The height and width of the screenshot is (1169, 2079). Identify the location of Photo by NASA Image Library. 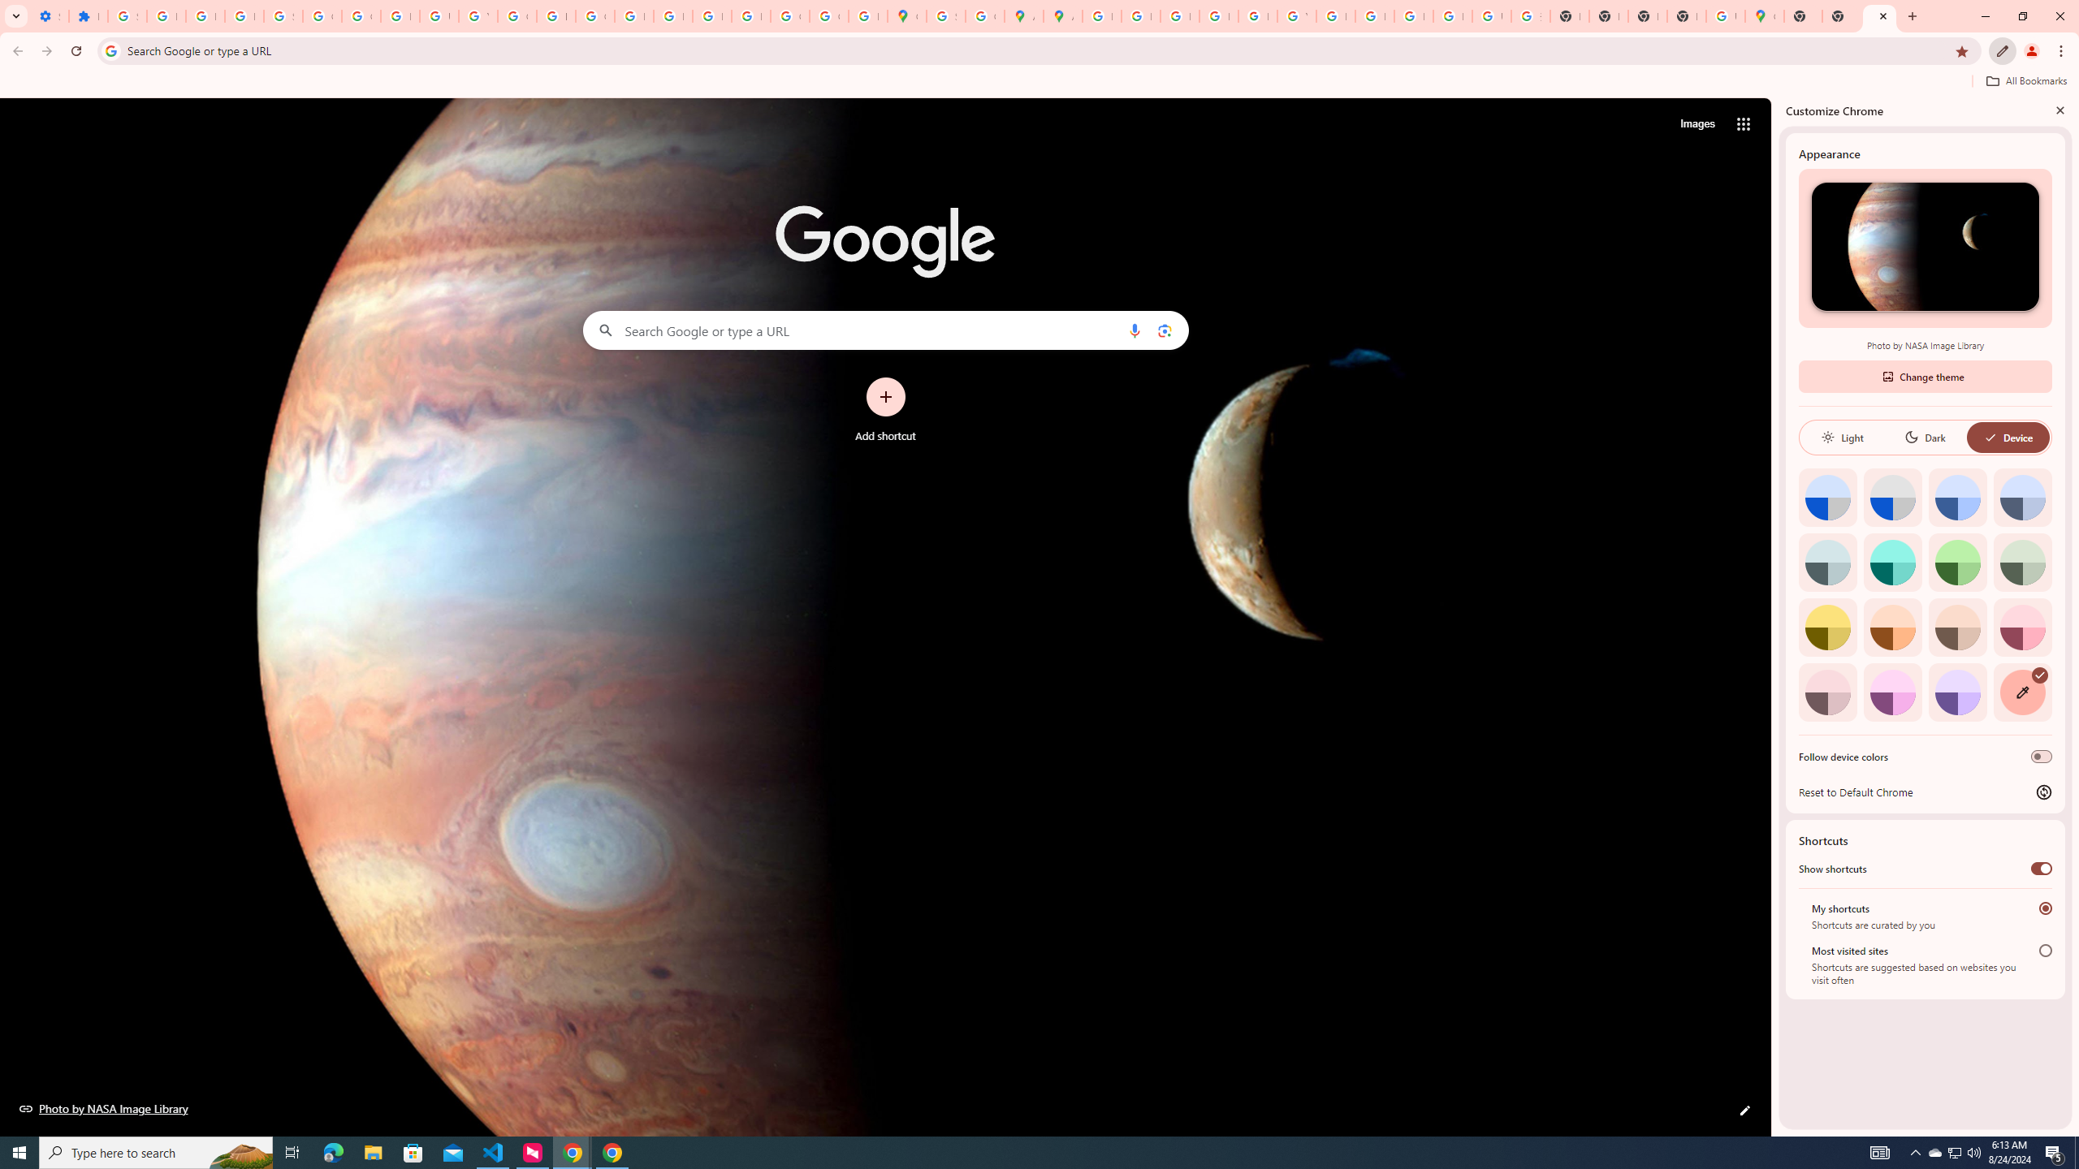
(1925, 247).